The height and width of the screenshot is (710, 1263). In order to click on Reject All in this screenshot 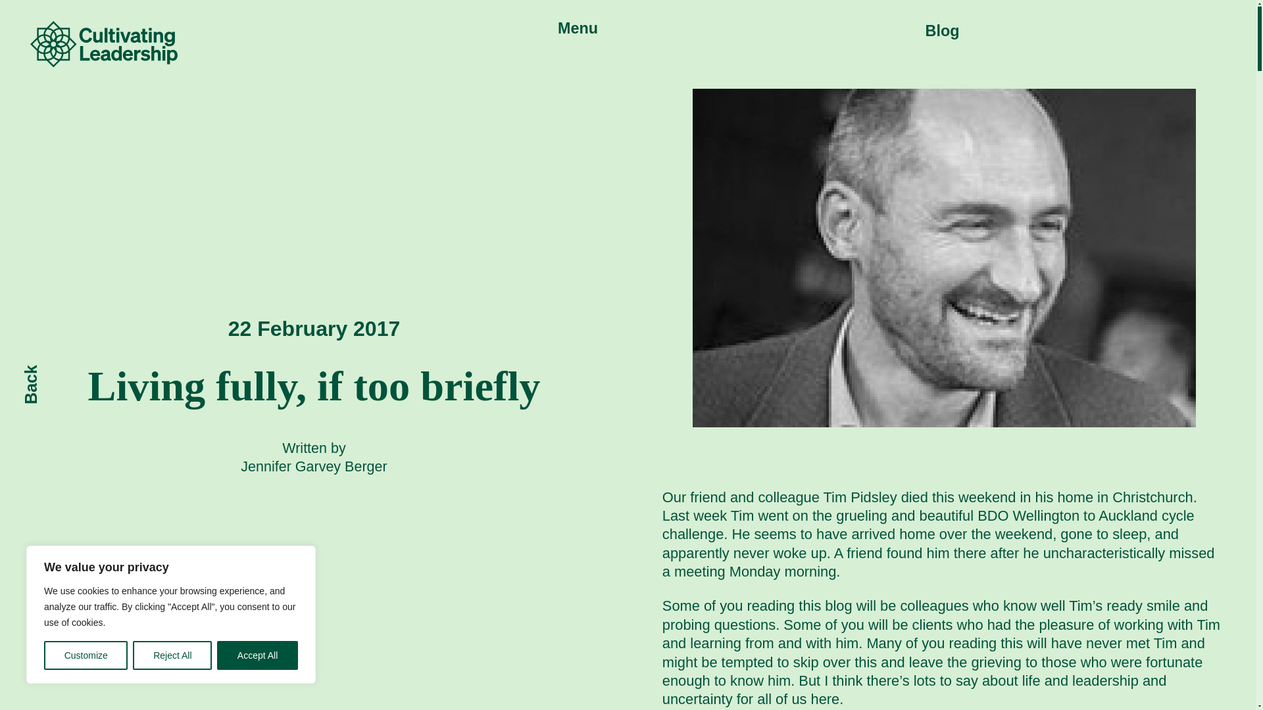, I will do `click(172, 655)`.